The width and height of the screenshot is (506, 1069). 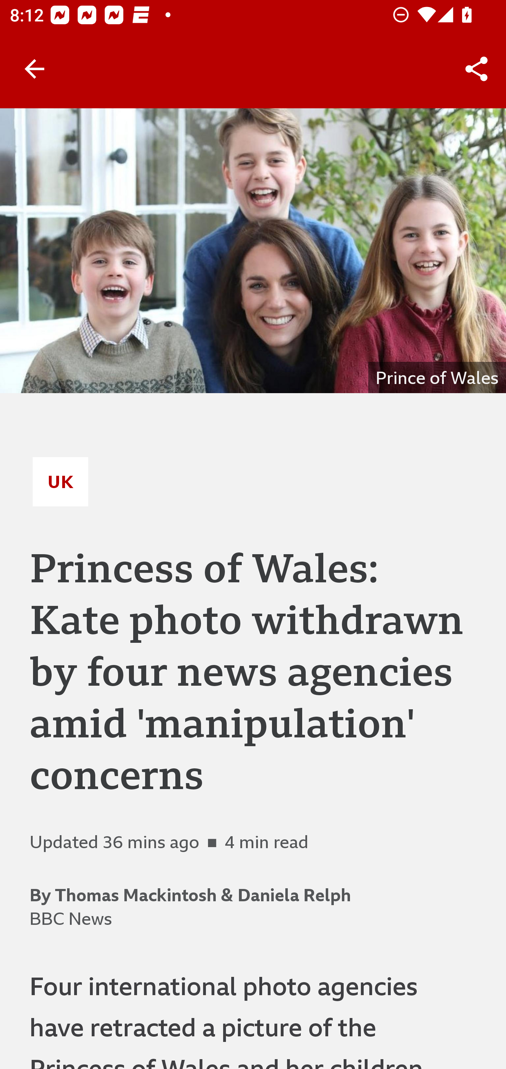 What do you see at coordinates (476, 69) in the screenshot?
I see `Share` at bounding box center [476, 69].